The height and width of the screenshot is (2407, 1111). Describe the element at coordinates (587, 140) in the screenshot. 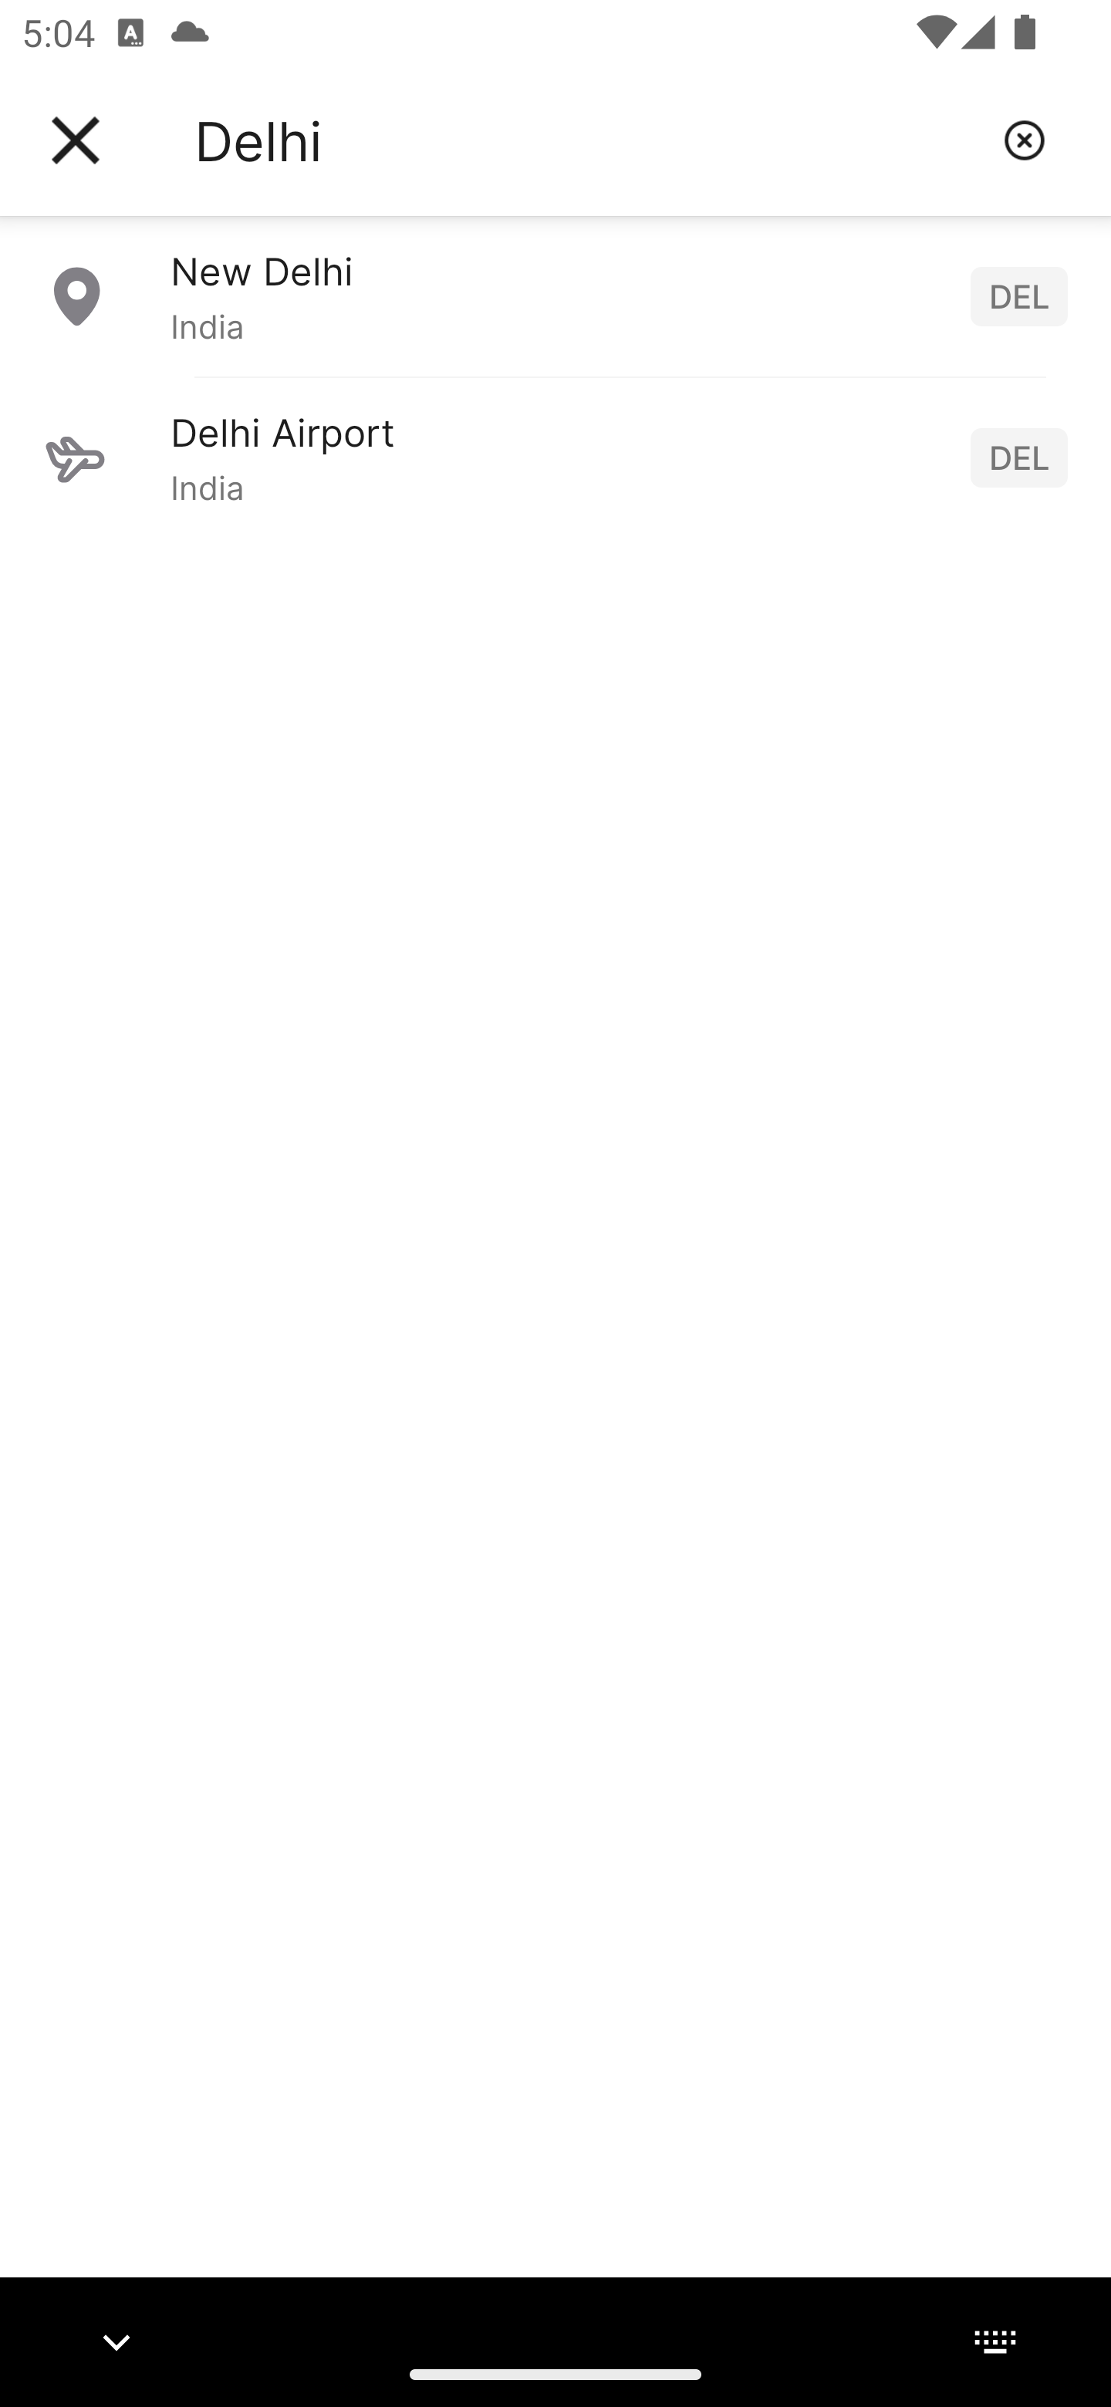

I see `Delhi` at that location.